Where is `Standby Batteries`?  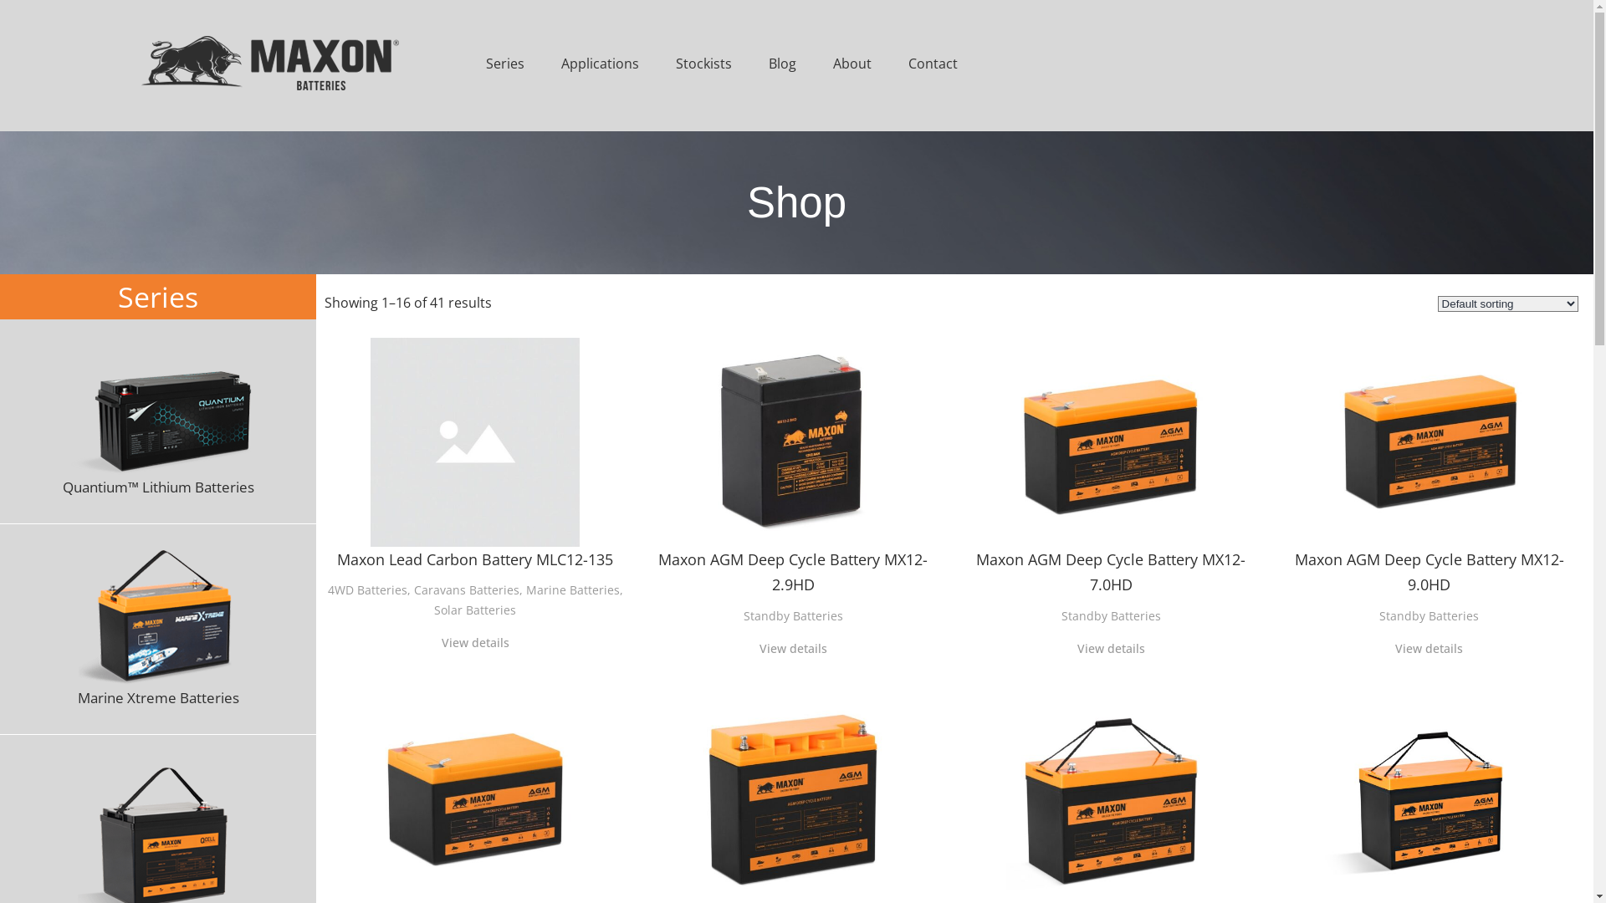 Standby Batteries is located at coordinates (1429, 615).